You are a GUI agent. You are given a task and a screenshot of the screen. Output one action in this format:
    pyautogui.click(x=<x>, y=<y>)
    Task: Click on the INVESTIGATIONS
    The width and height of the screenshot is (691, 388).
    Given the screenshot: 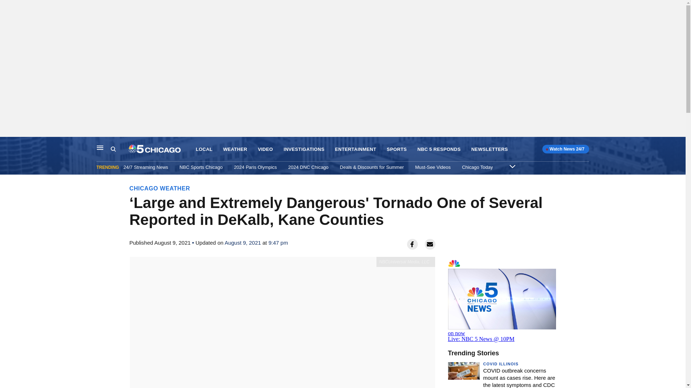 What is the action you would take?
    pyautogui.click(x=304, y=149)
    